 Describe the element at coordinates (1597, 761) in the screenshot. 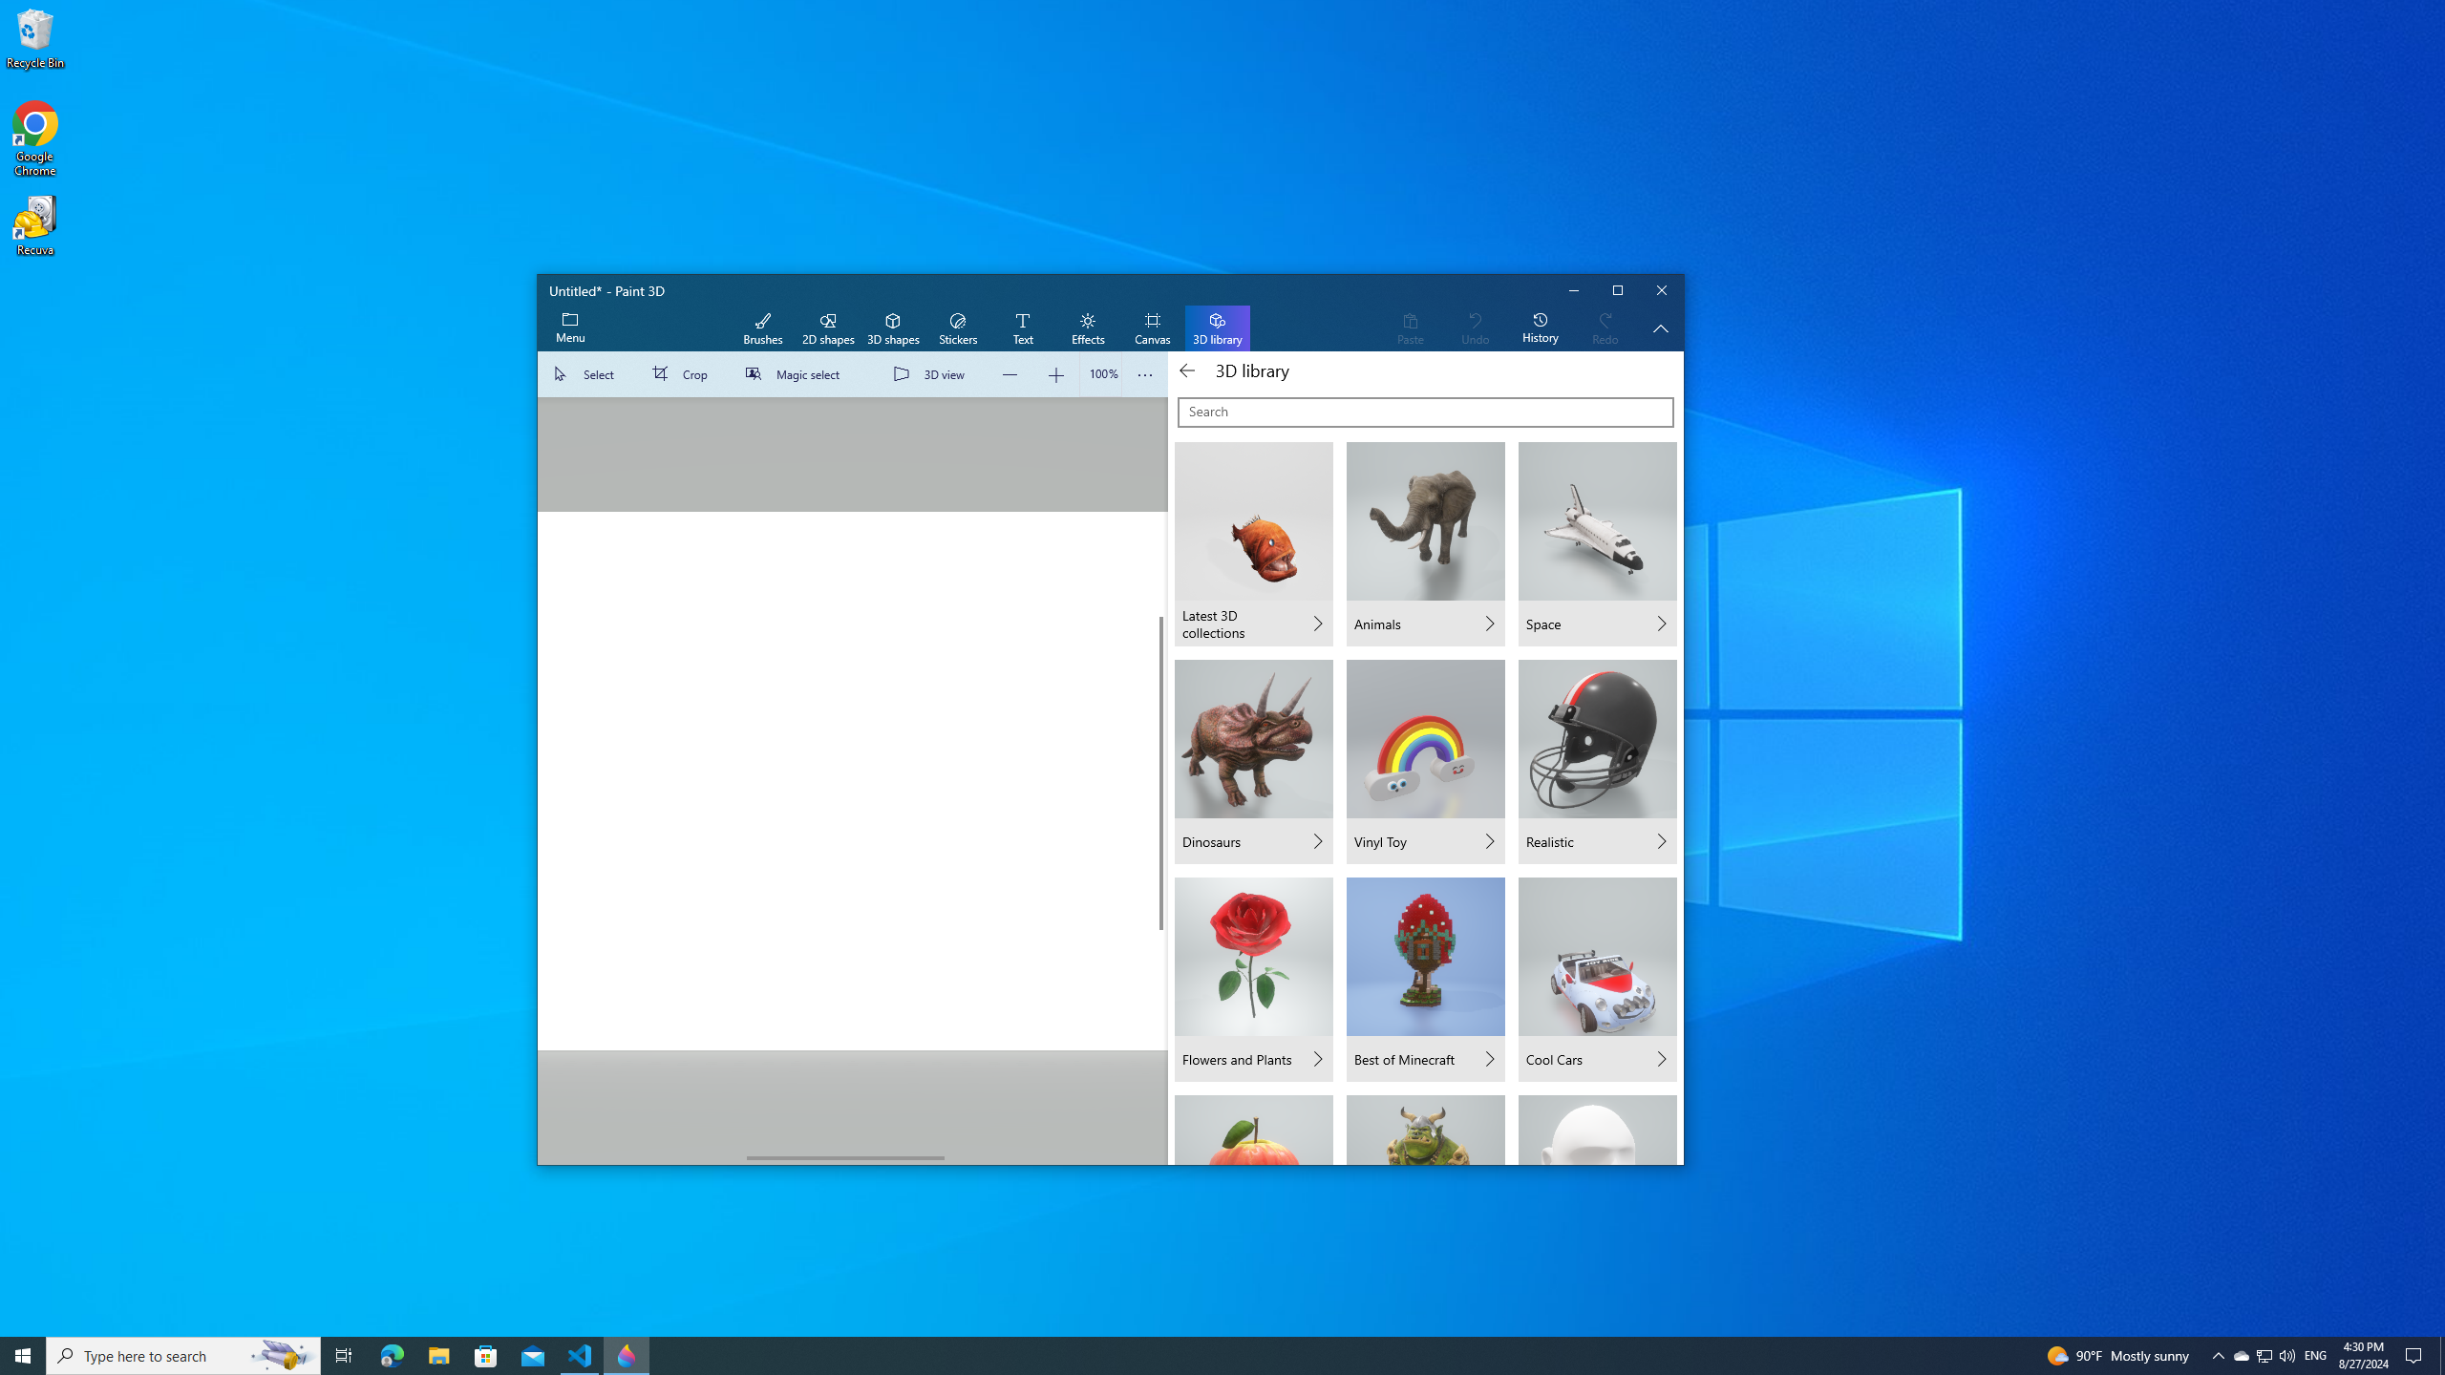

I see `Realistic` at that location.